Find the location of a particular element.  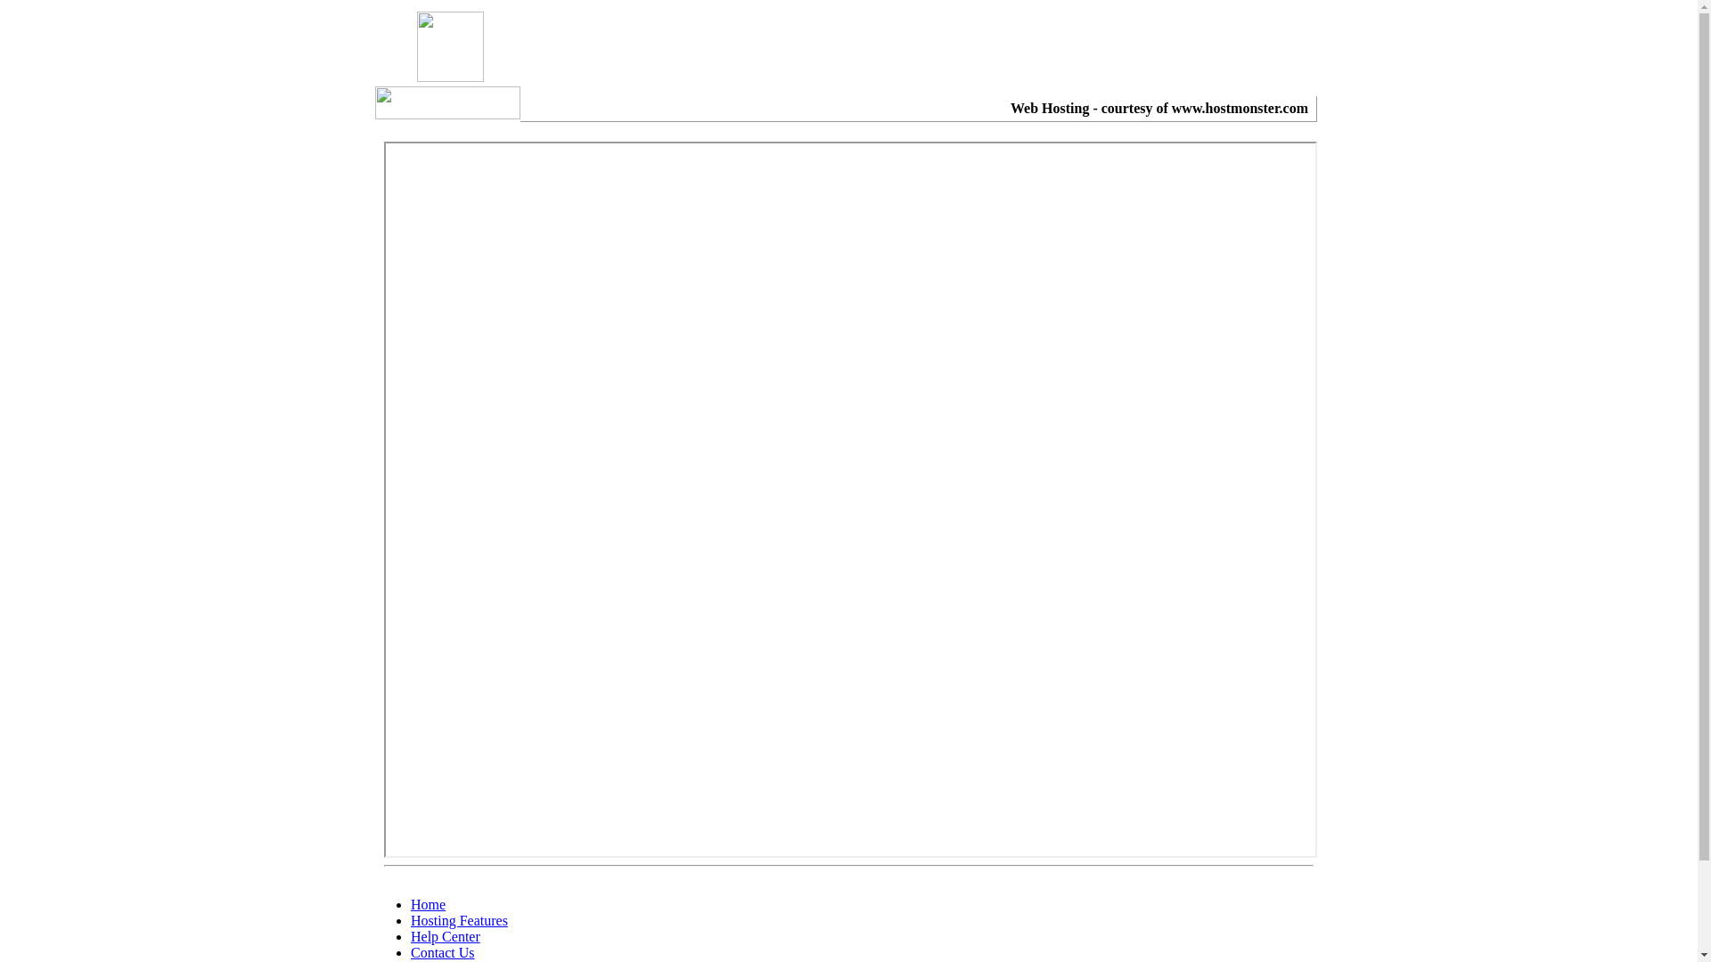

Web Hosting - courtesy of www.hostmonster.com is located at coordinates (1159, 109).